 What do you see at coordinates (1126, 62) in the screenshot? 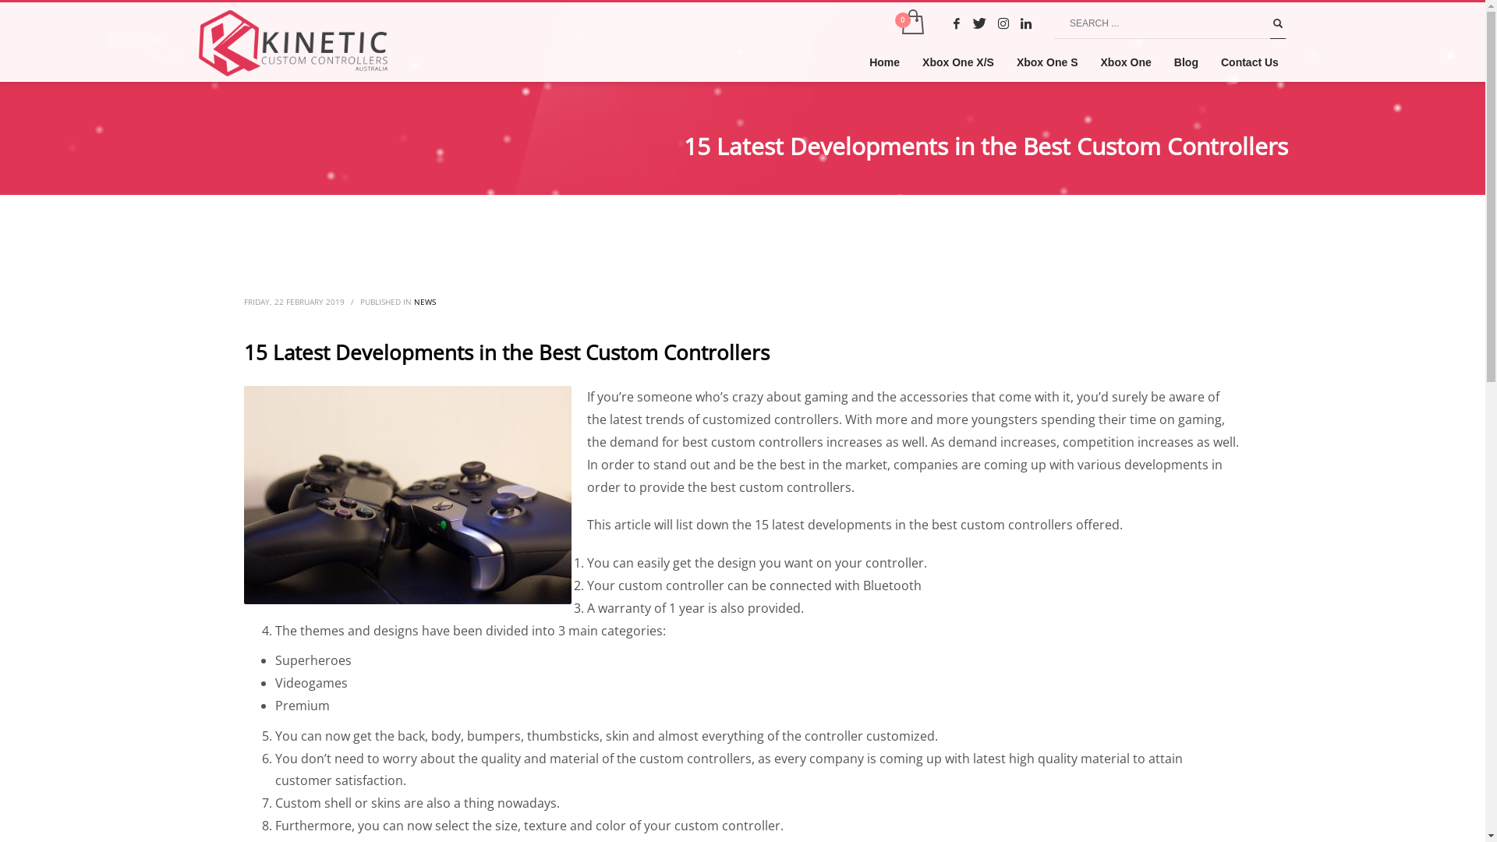
I see `Xbox One` at bounding box center [1126, 62].